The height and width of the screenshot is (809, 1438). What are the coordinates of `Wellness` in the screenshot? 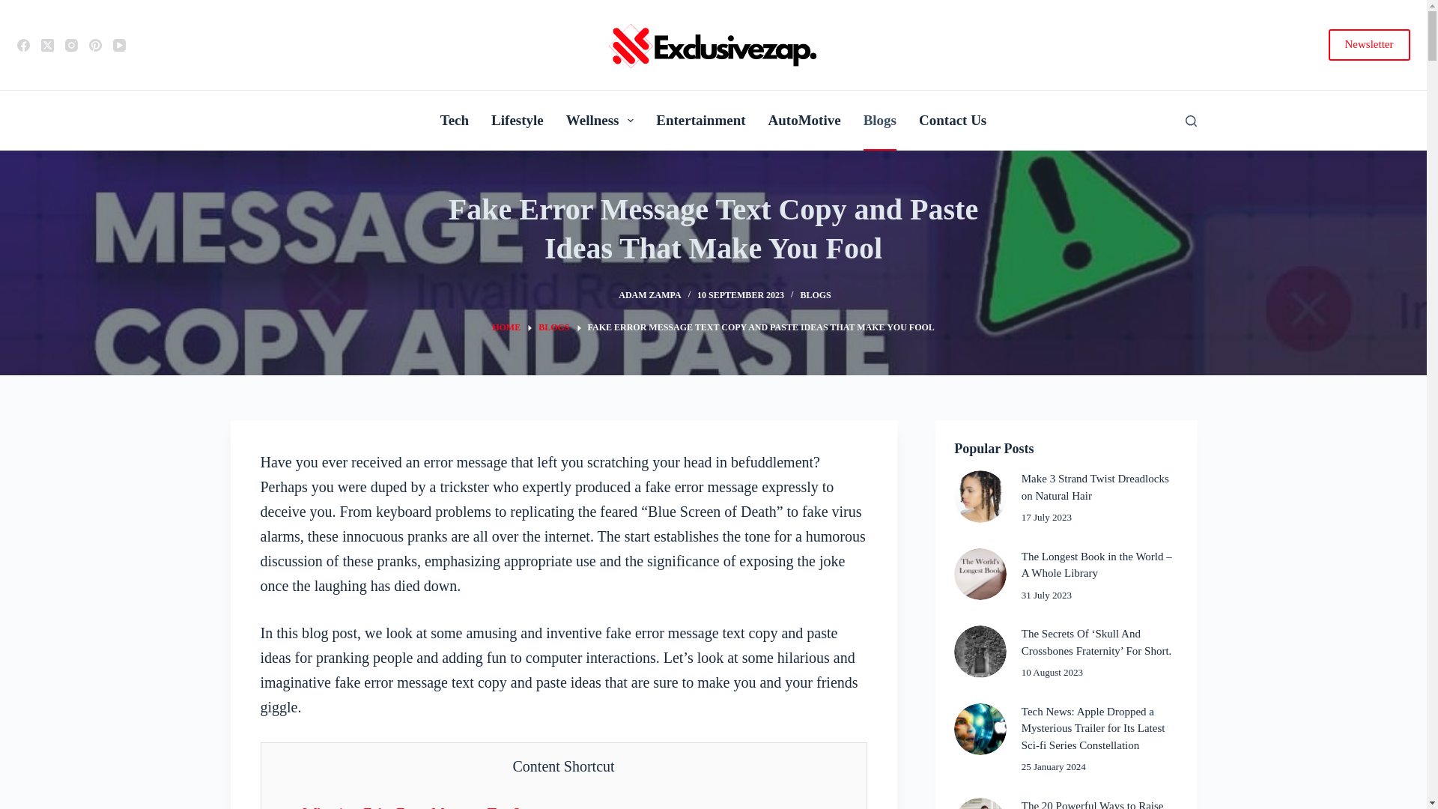 It's located at (601, 120).